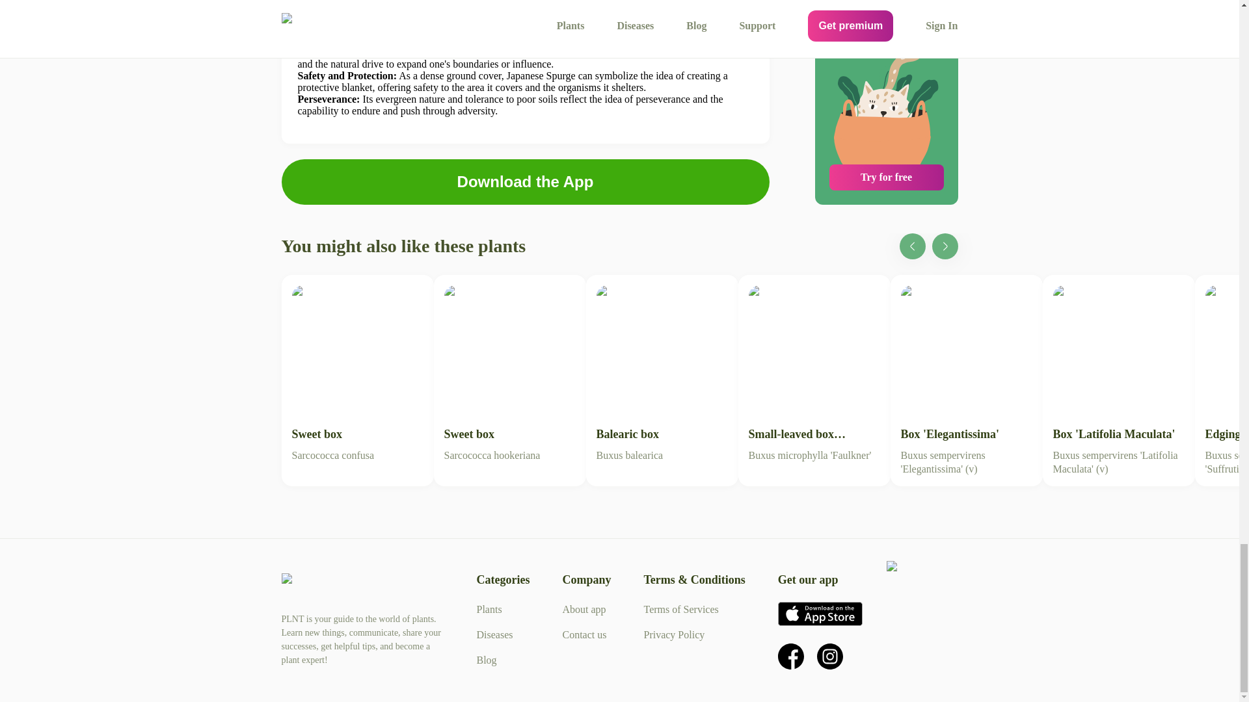 This screenshot has height=702, width=1249. Describe the element at coordinates (485, 659) in the screenshot. I see `Download the App` at that location.